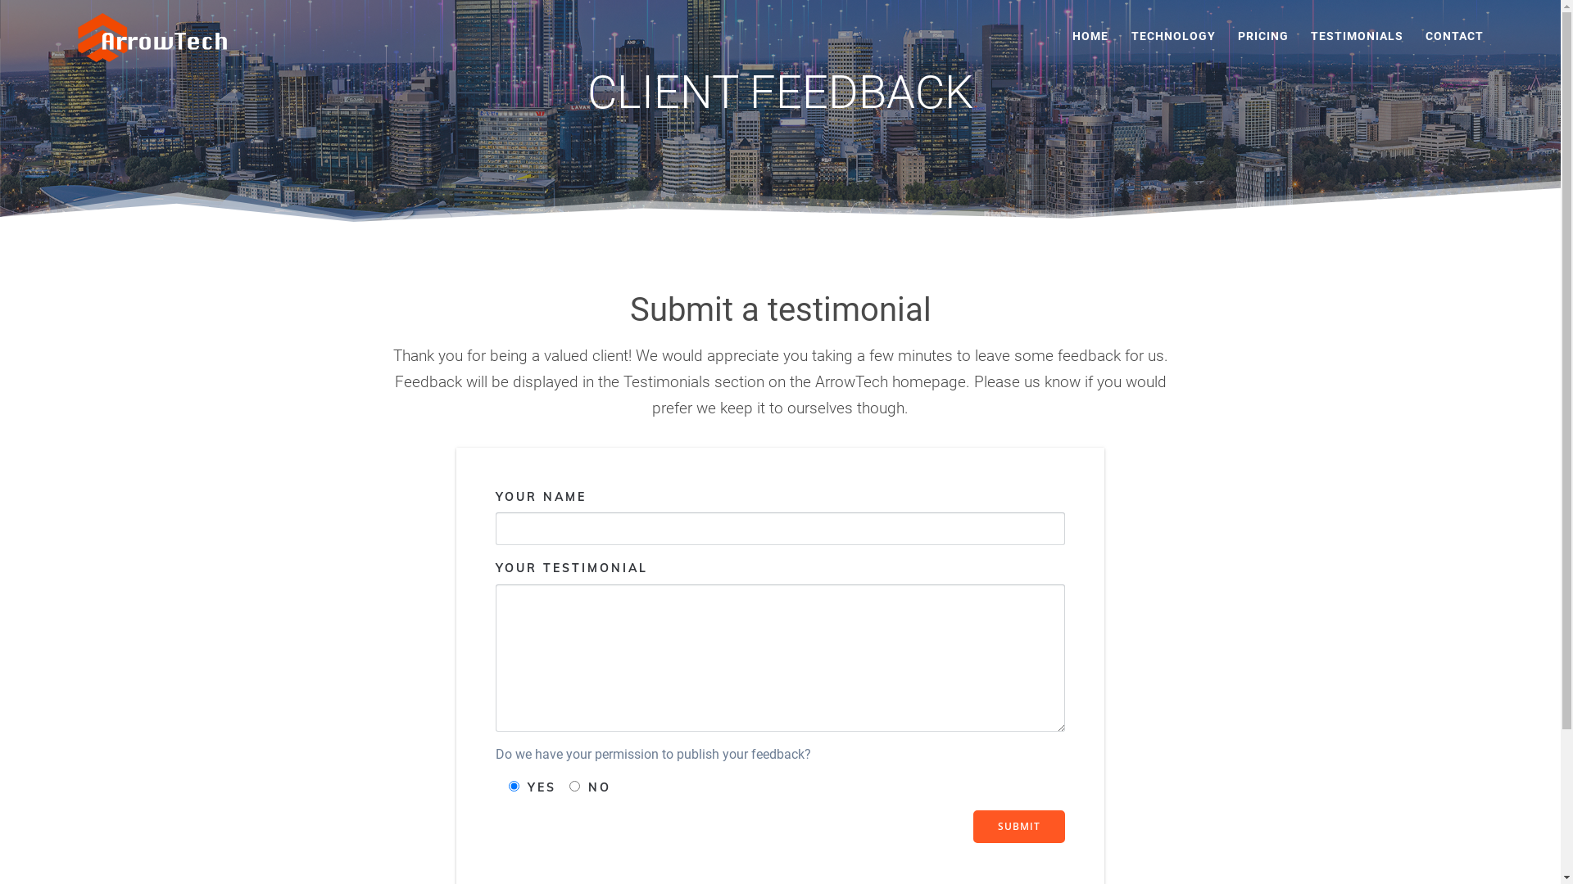  What do you see at coordinates (1357, 38) in the screenshot?
I see `TESTIMONIALS` at bounding box center [1357, 38].